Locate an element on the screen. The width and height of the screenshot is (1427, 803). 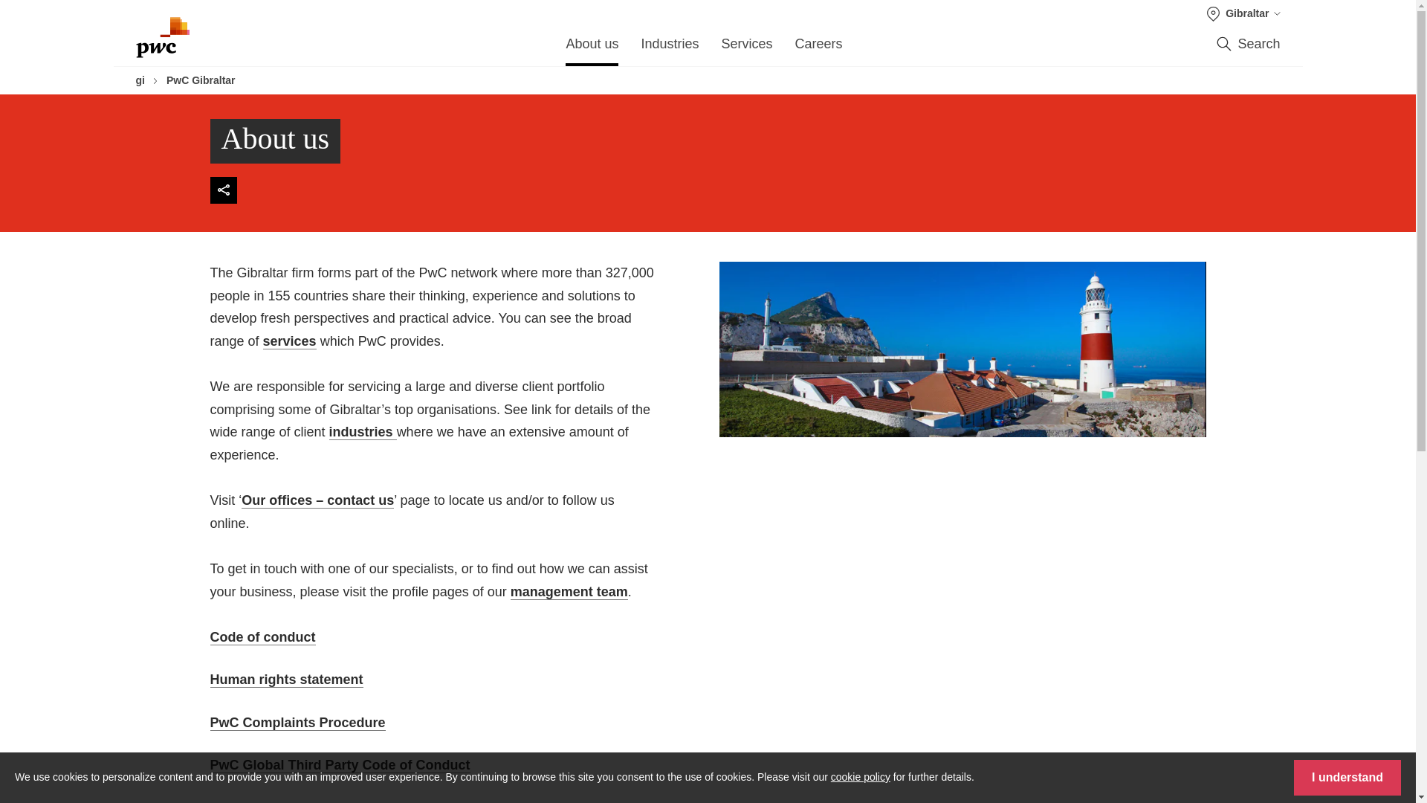
Services is located at coordinates (746, 48).